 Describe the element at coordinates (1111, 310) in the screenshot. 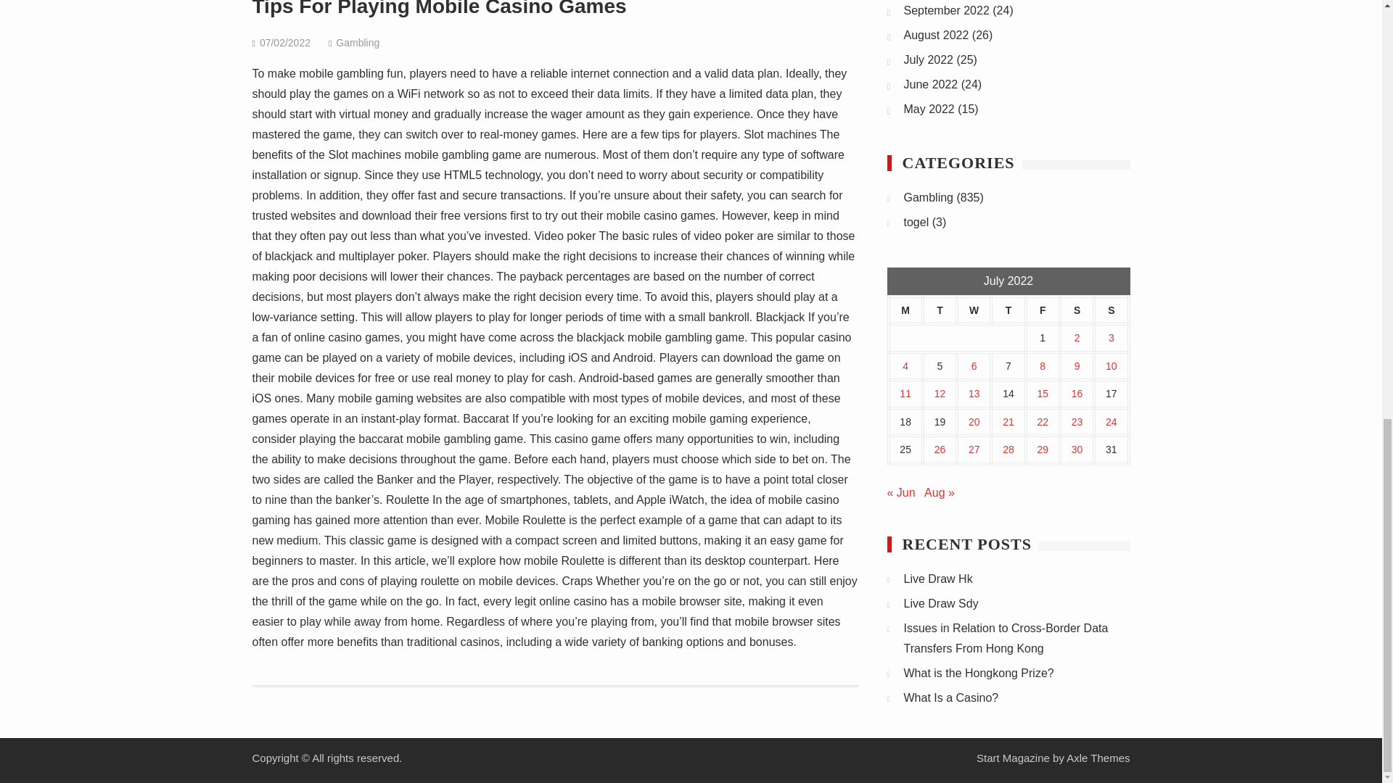

I see `Sunday` at that location.